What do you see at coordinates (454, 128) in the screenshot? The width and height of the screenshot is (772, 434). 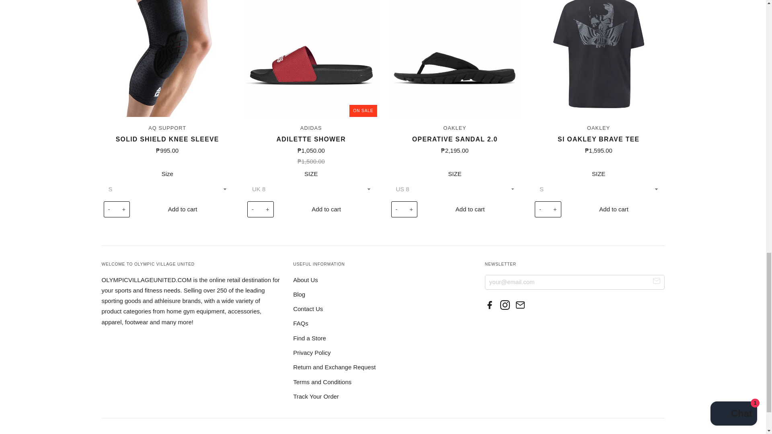 I see `OAKLEY` at bounding box center [454, 128].